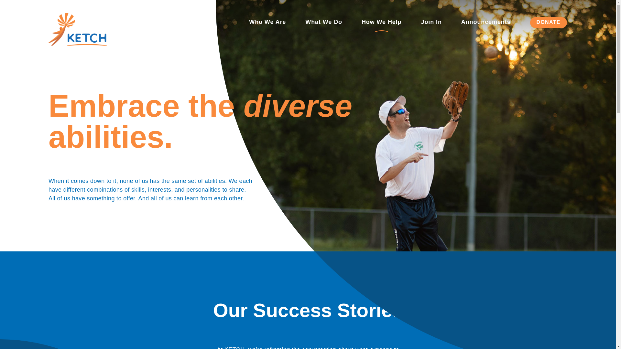  Describe the element at coordinates (431, 23) in the screenshot. I see `Join In` at that location.